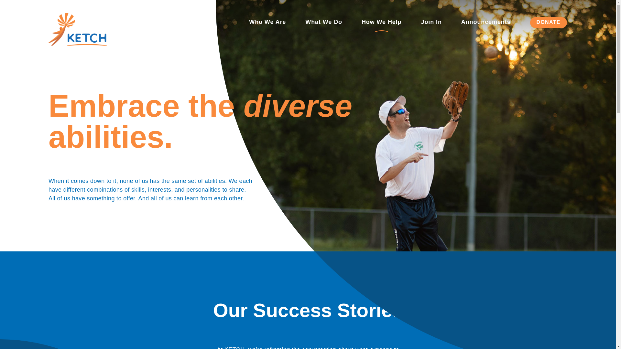  Describe the element at coordinates (431, 23) in the screenshot. I see `Join In` at that location.